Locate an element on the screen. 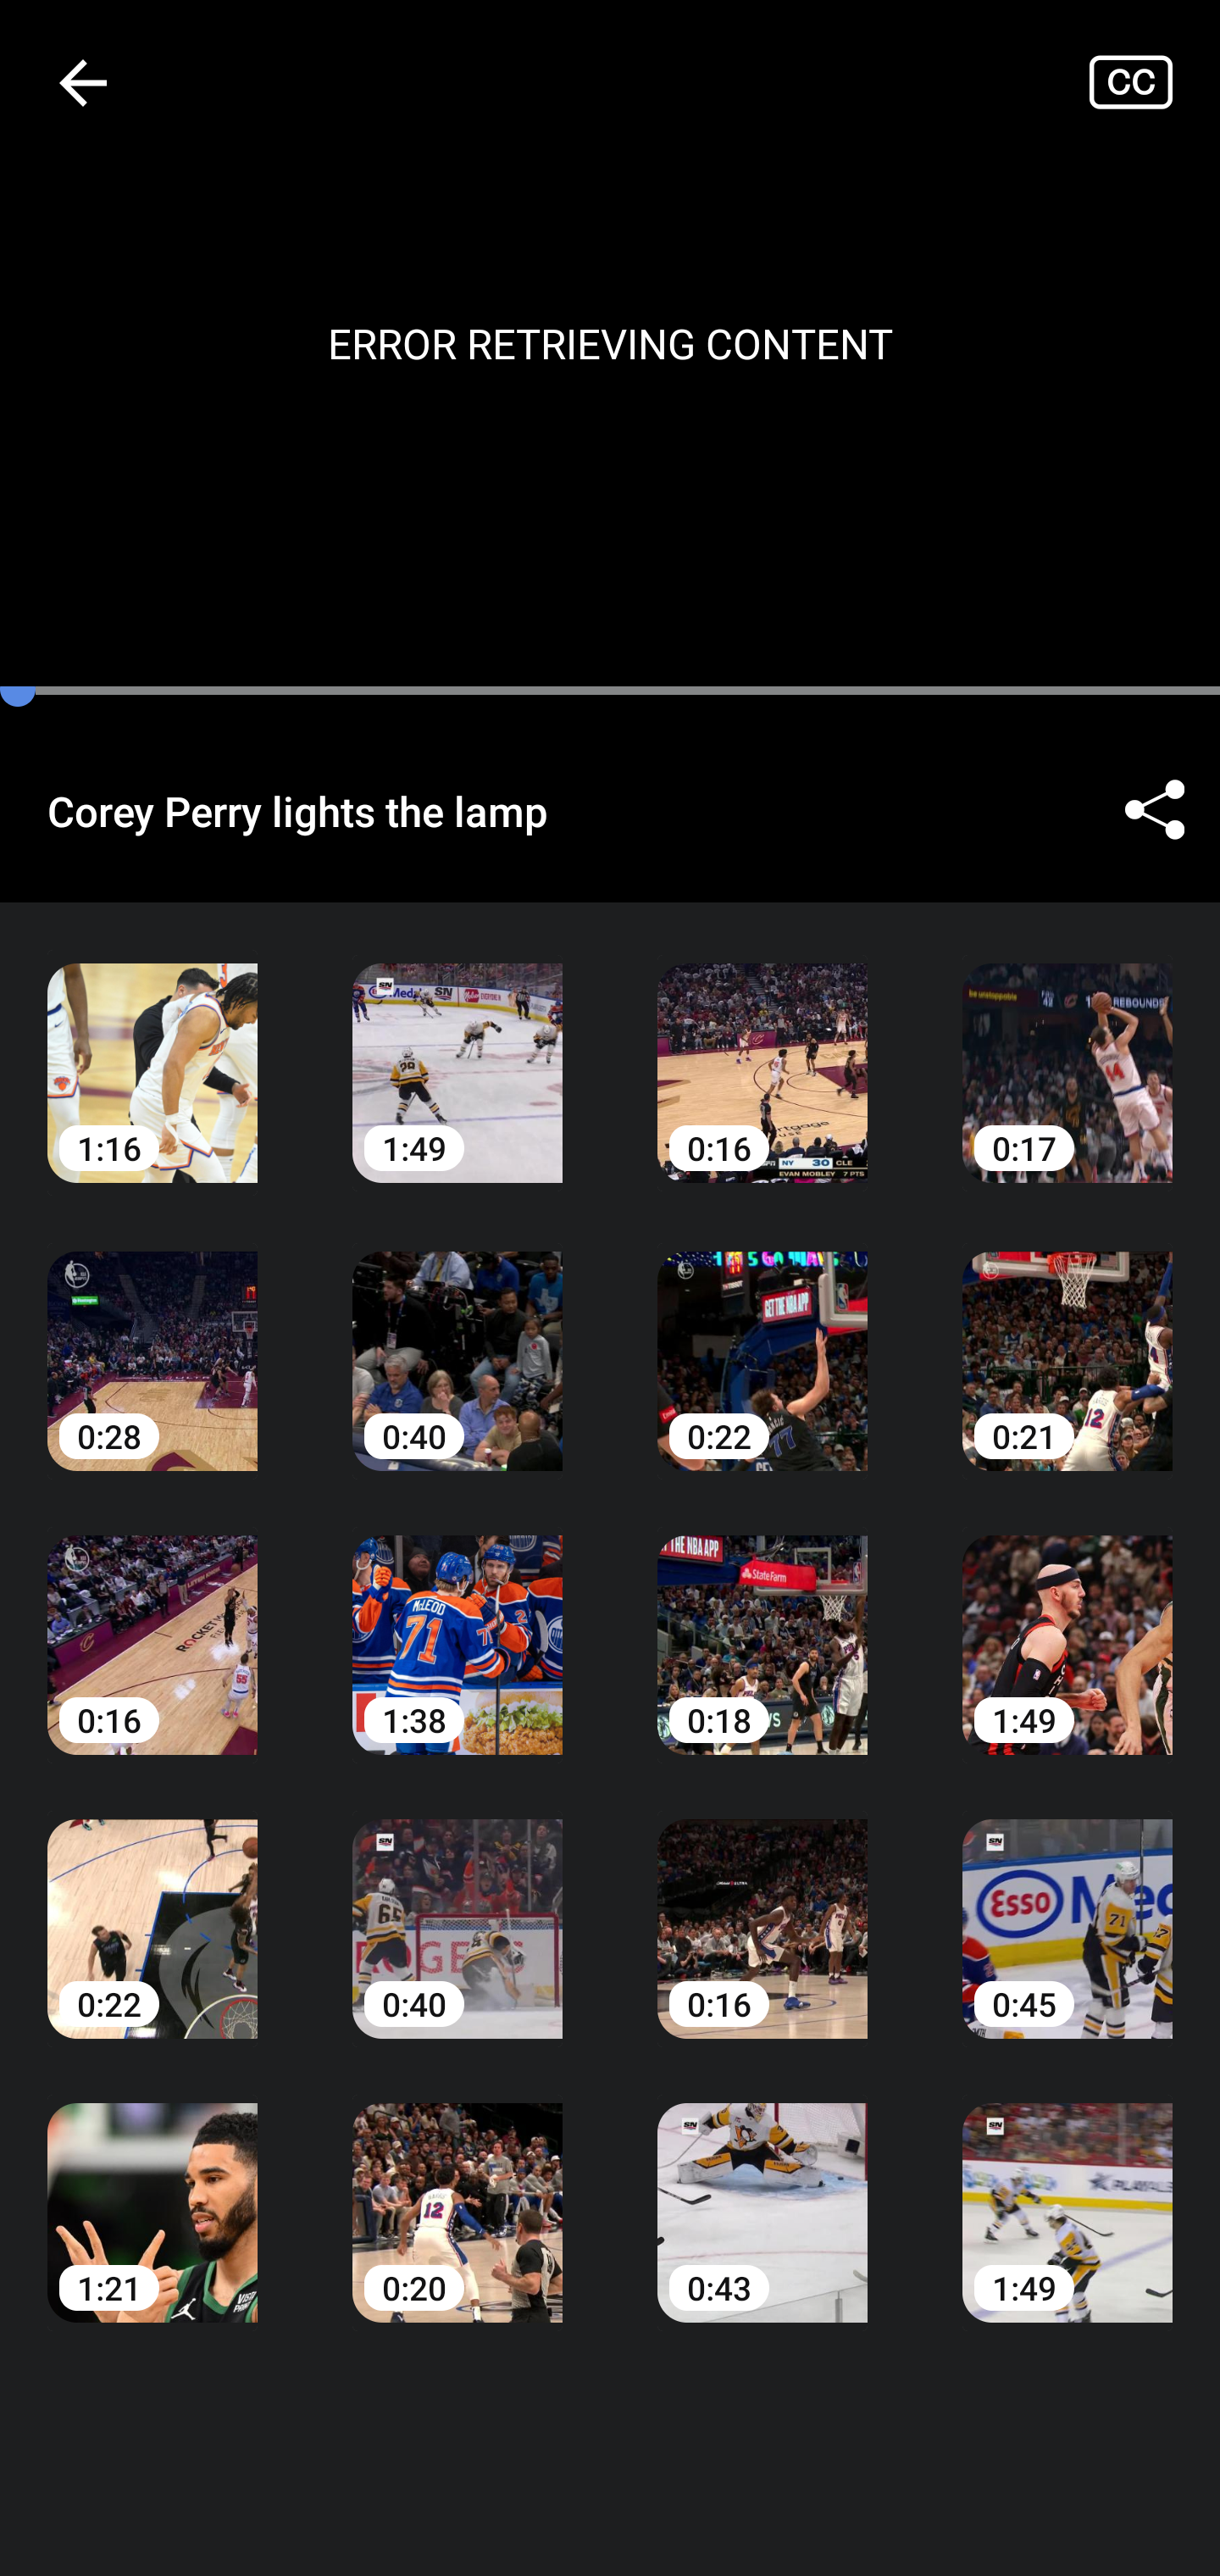  0:40 is located at coordinates (457, 1336).